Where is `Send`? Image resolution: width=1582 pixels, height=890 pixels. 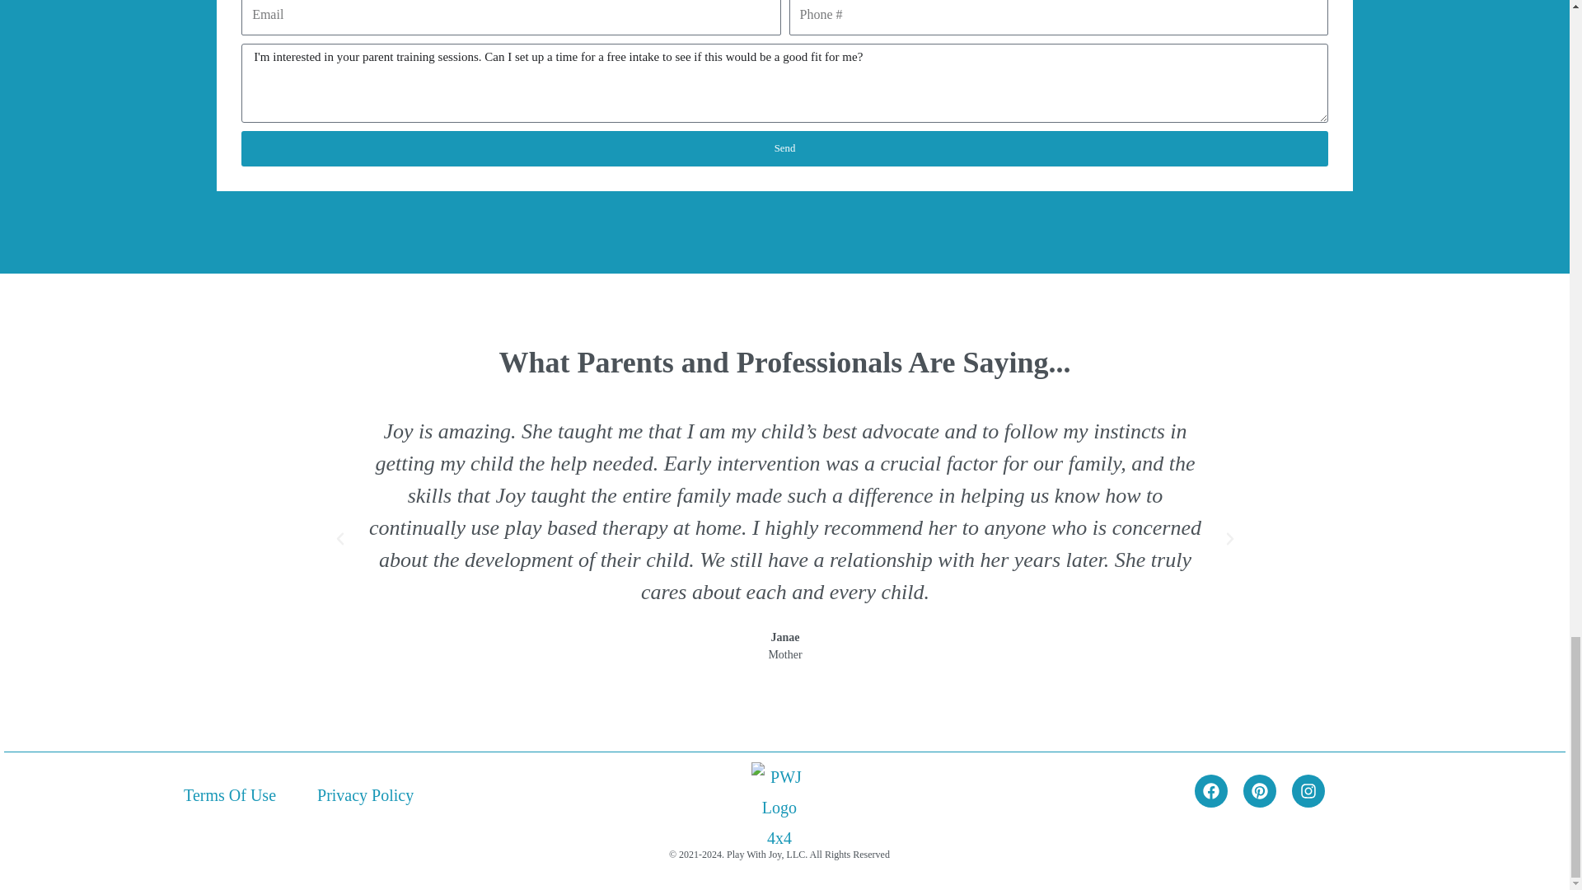 Send is located at coordinates (784, 148).